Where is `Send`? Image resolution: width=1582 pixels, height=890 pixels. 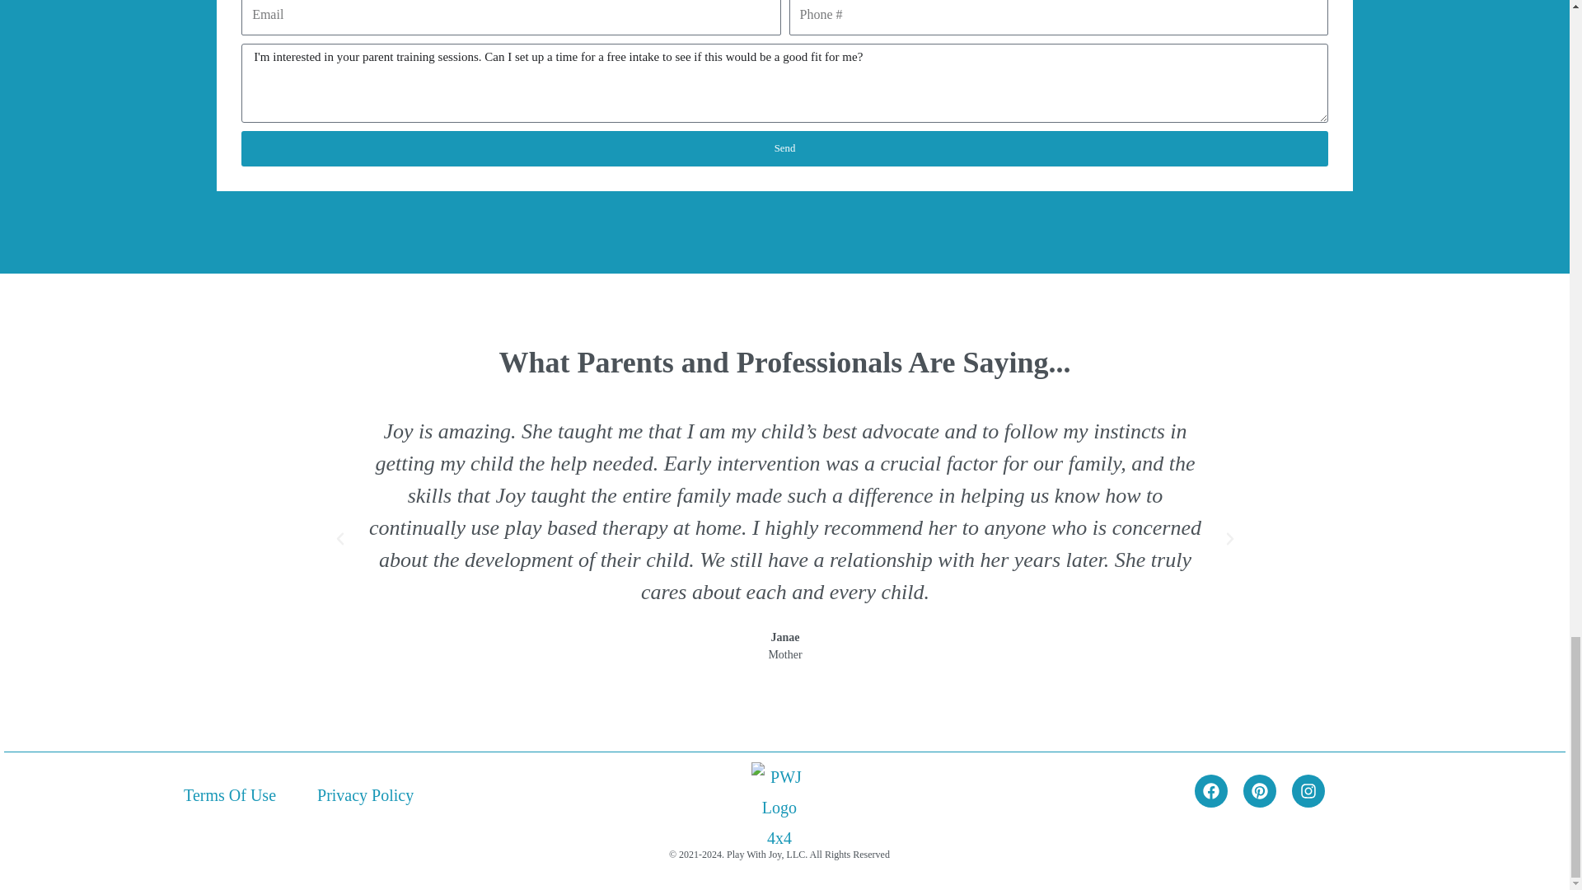 Send is located at coordinates (784, 148).